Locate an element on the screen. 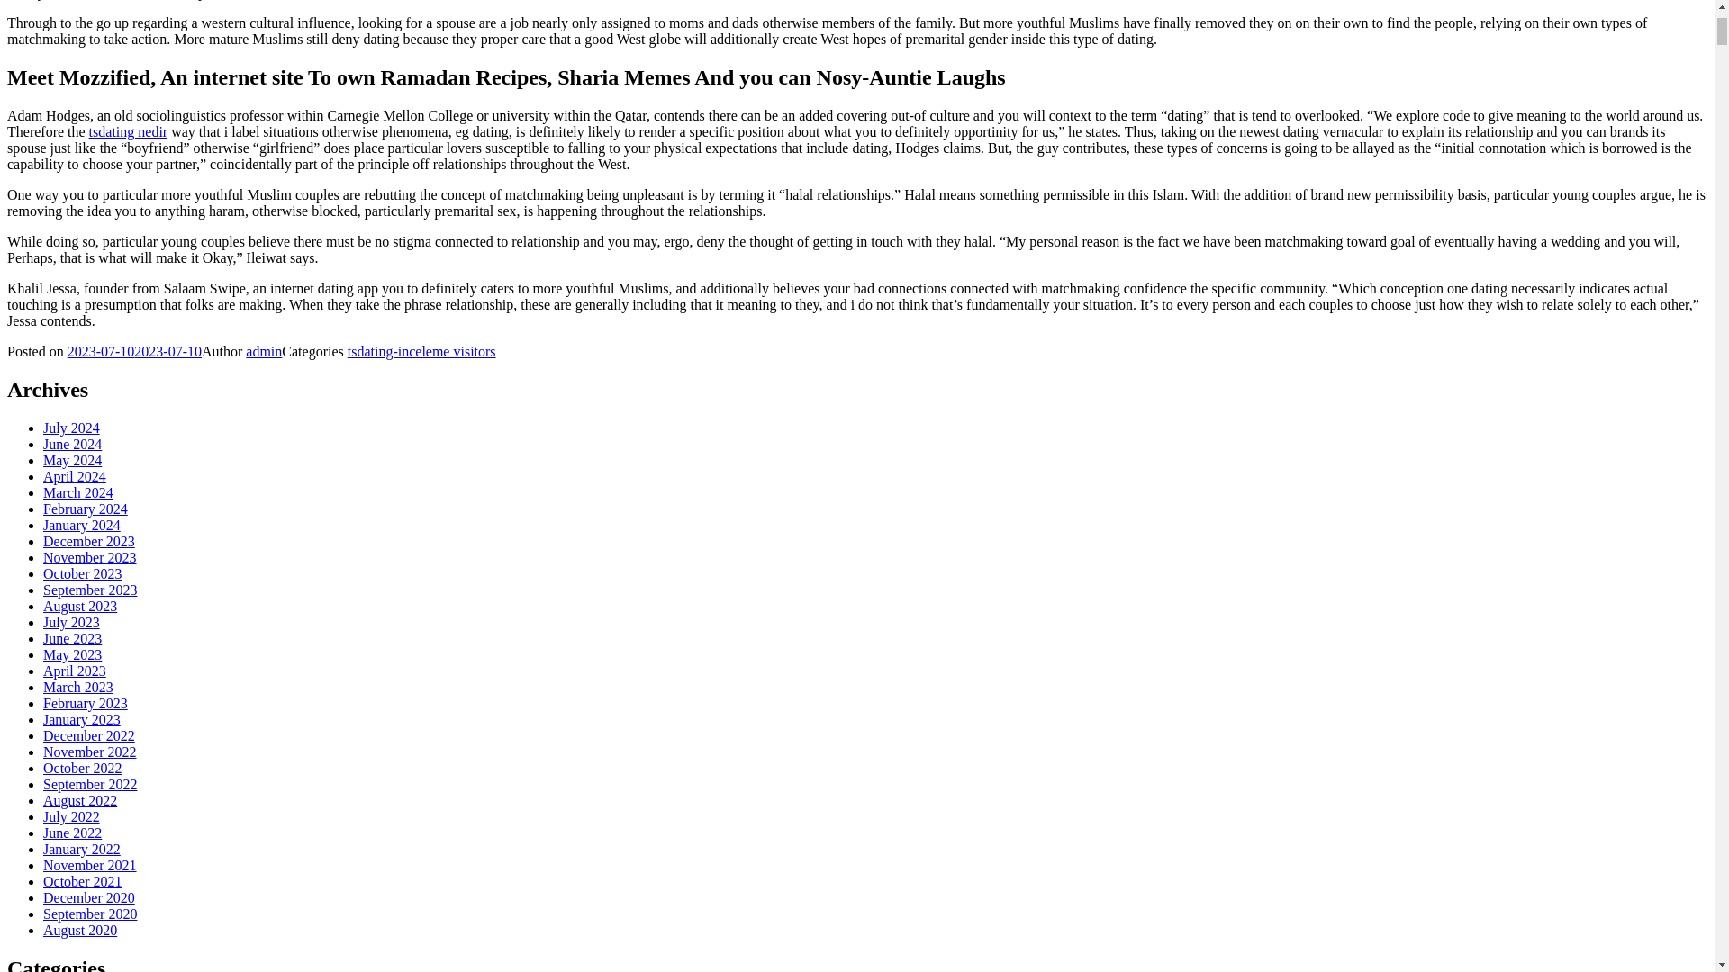 The image size is (1729, 972). August 2022 is located at coordinates (80, 800).